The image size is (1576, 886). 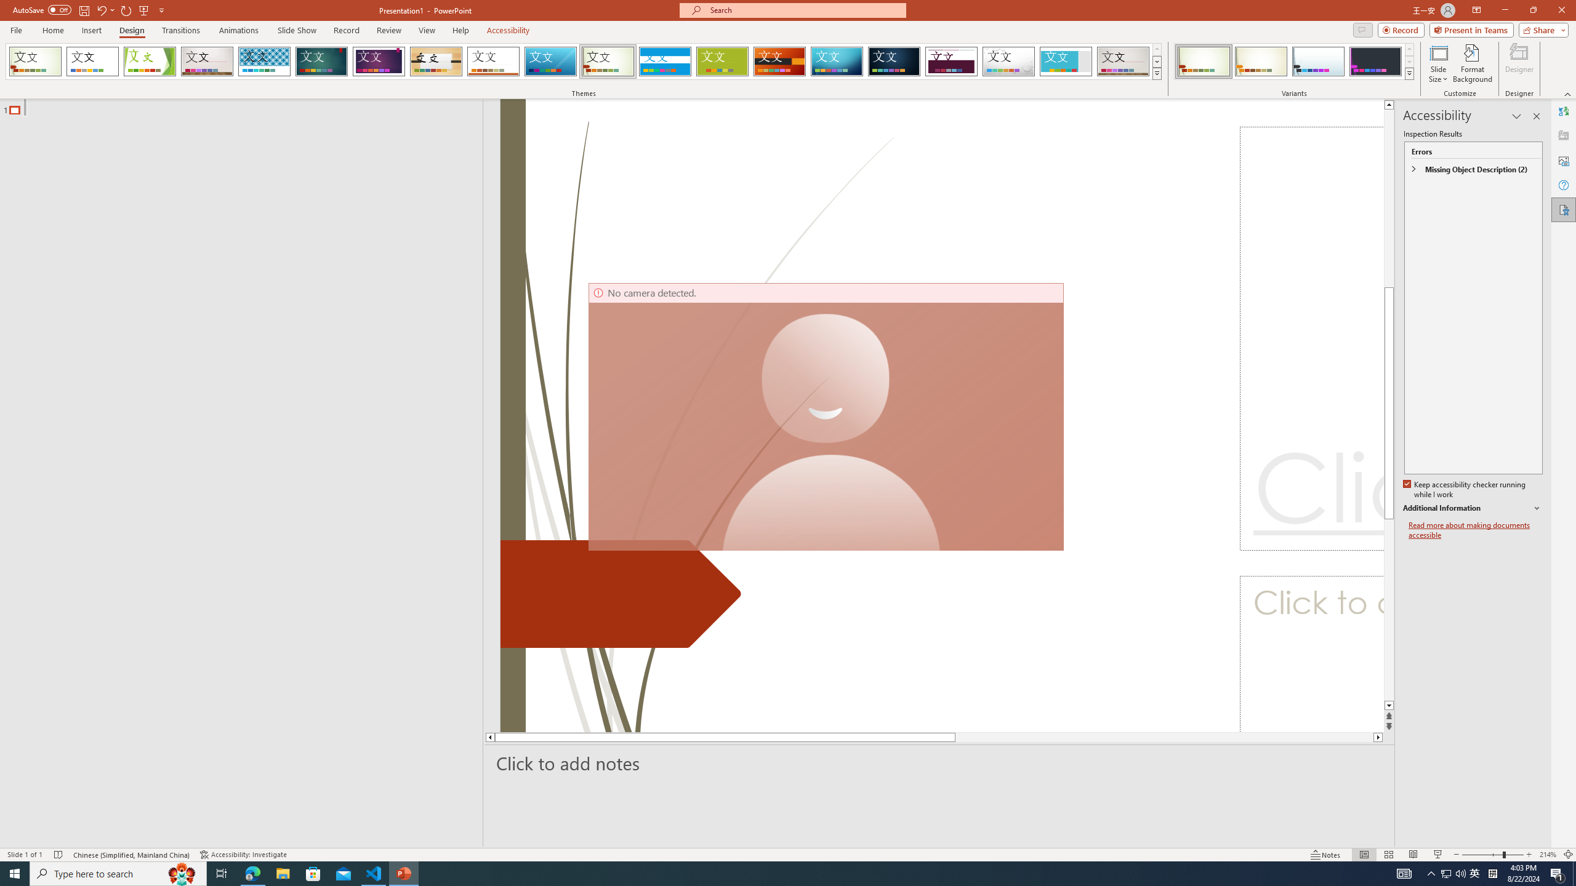 I want to click on Read more about making documents accessible, so click(x=1476, y=530).